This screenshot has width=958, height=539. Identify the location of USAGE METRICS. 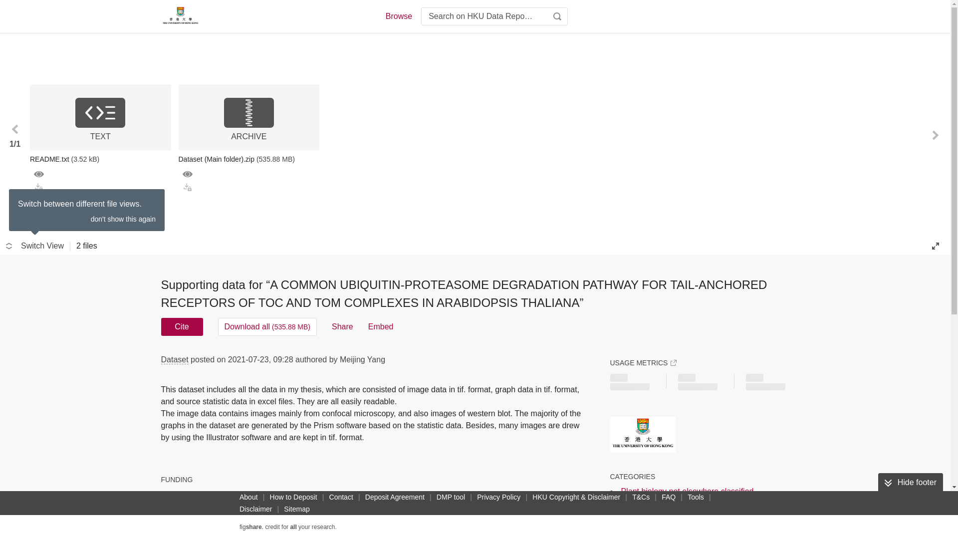
(643, 362).